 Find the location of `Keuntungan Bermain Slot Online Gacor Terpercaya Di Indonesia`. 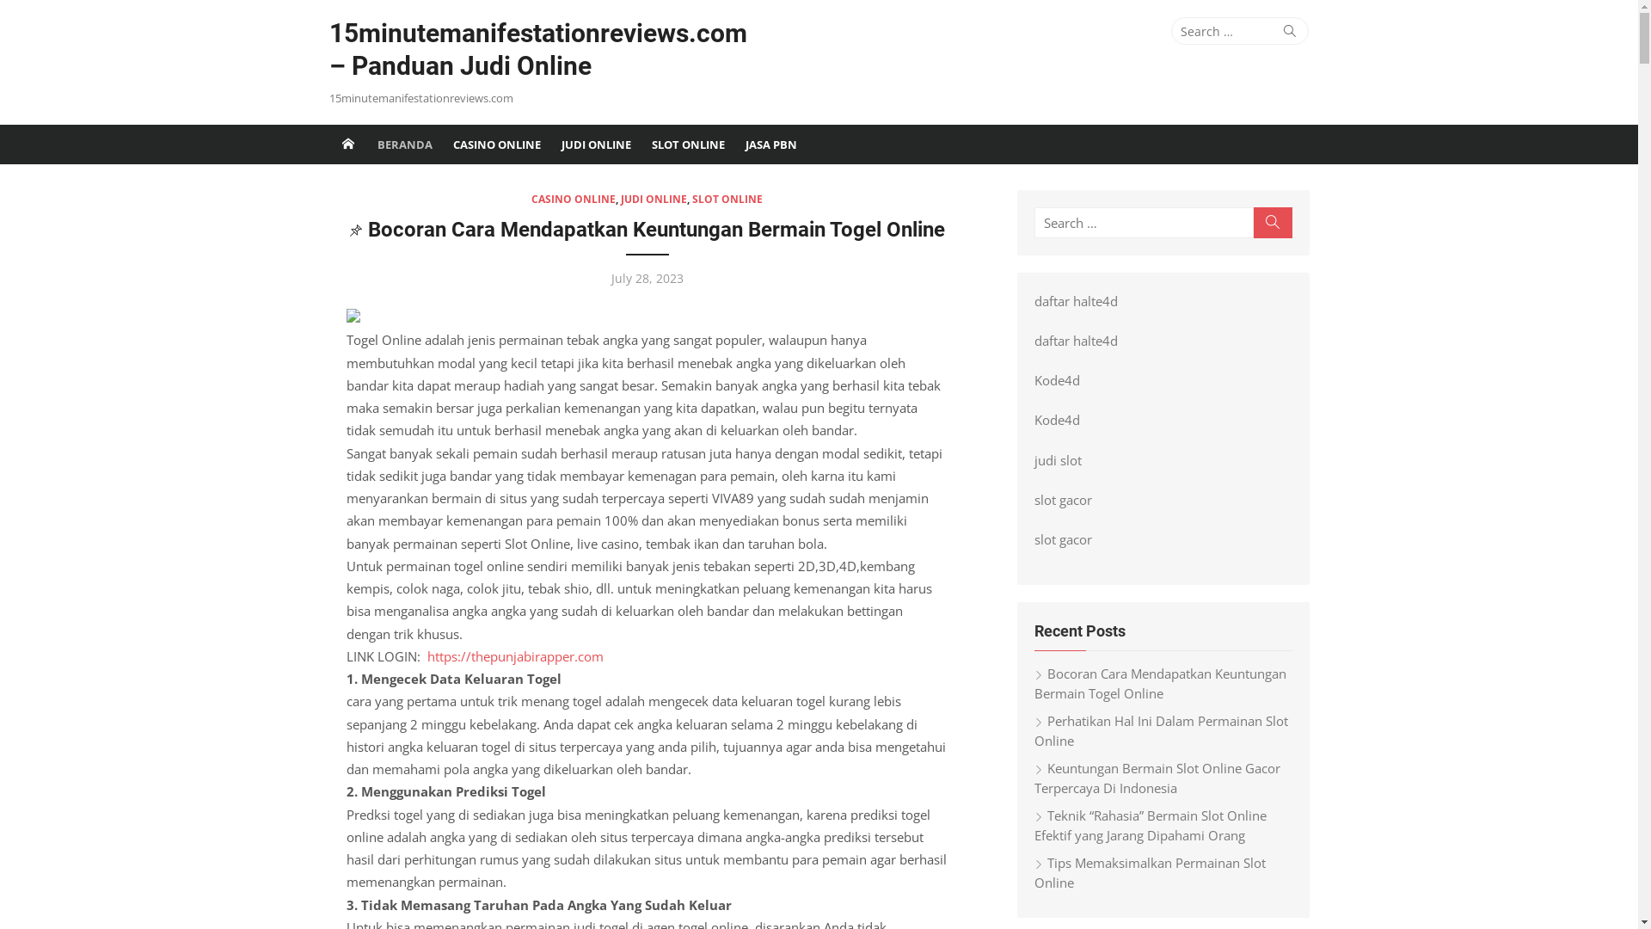

Keuntungan Bermain Slot Online Gacor Terpercaya Di Indonesia is located at coordinates (1157, 778).